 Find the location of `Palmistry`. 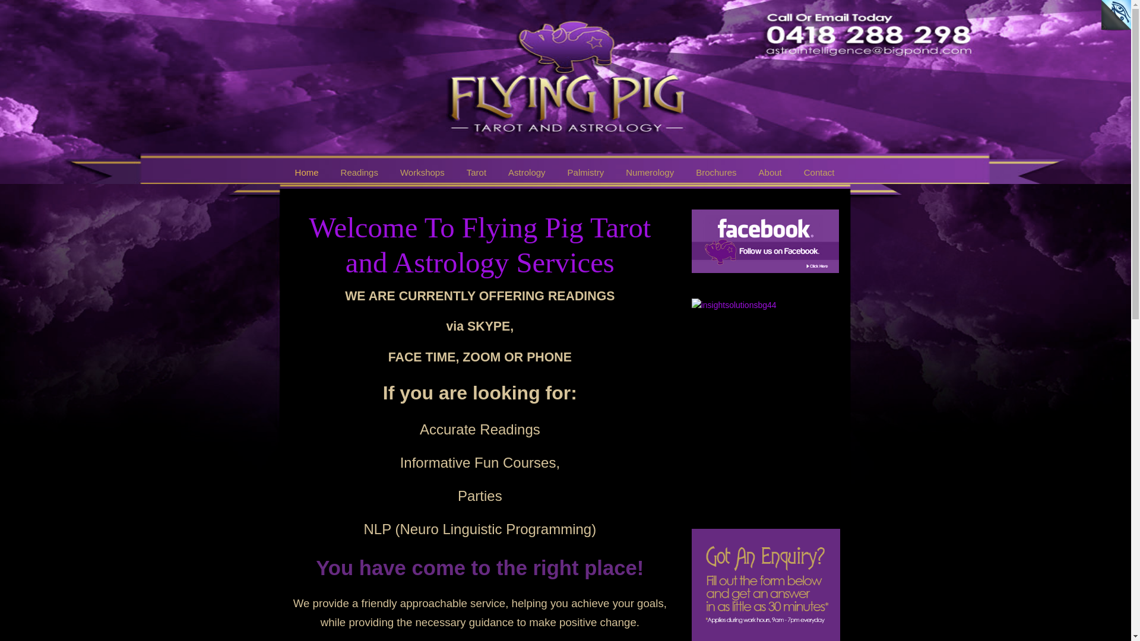

Palmistry is located at coordinates (586, 172).